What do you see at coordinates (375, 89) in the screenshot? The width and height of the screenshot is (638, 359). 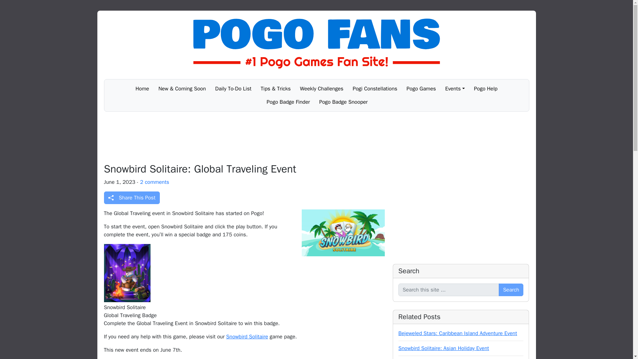 I see `Pogi Constellations` at bounding box center [375, 89].